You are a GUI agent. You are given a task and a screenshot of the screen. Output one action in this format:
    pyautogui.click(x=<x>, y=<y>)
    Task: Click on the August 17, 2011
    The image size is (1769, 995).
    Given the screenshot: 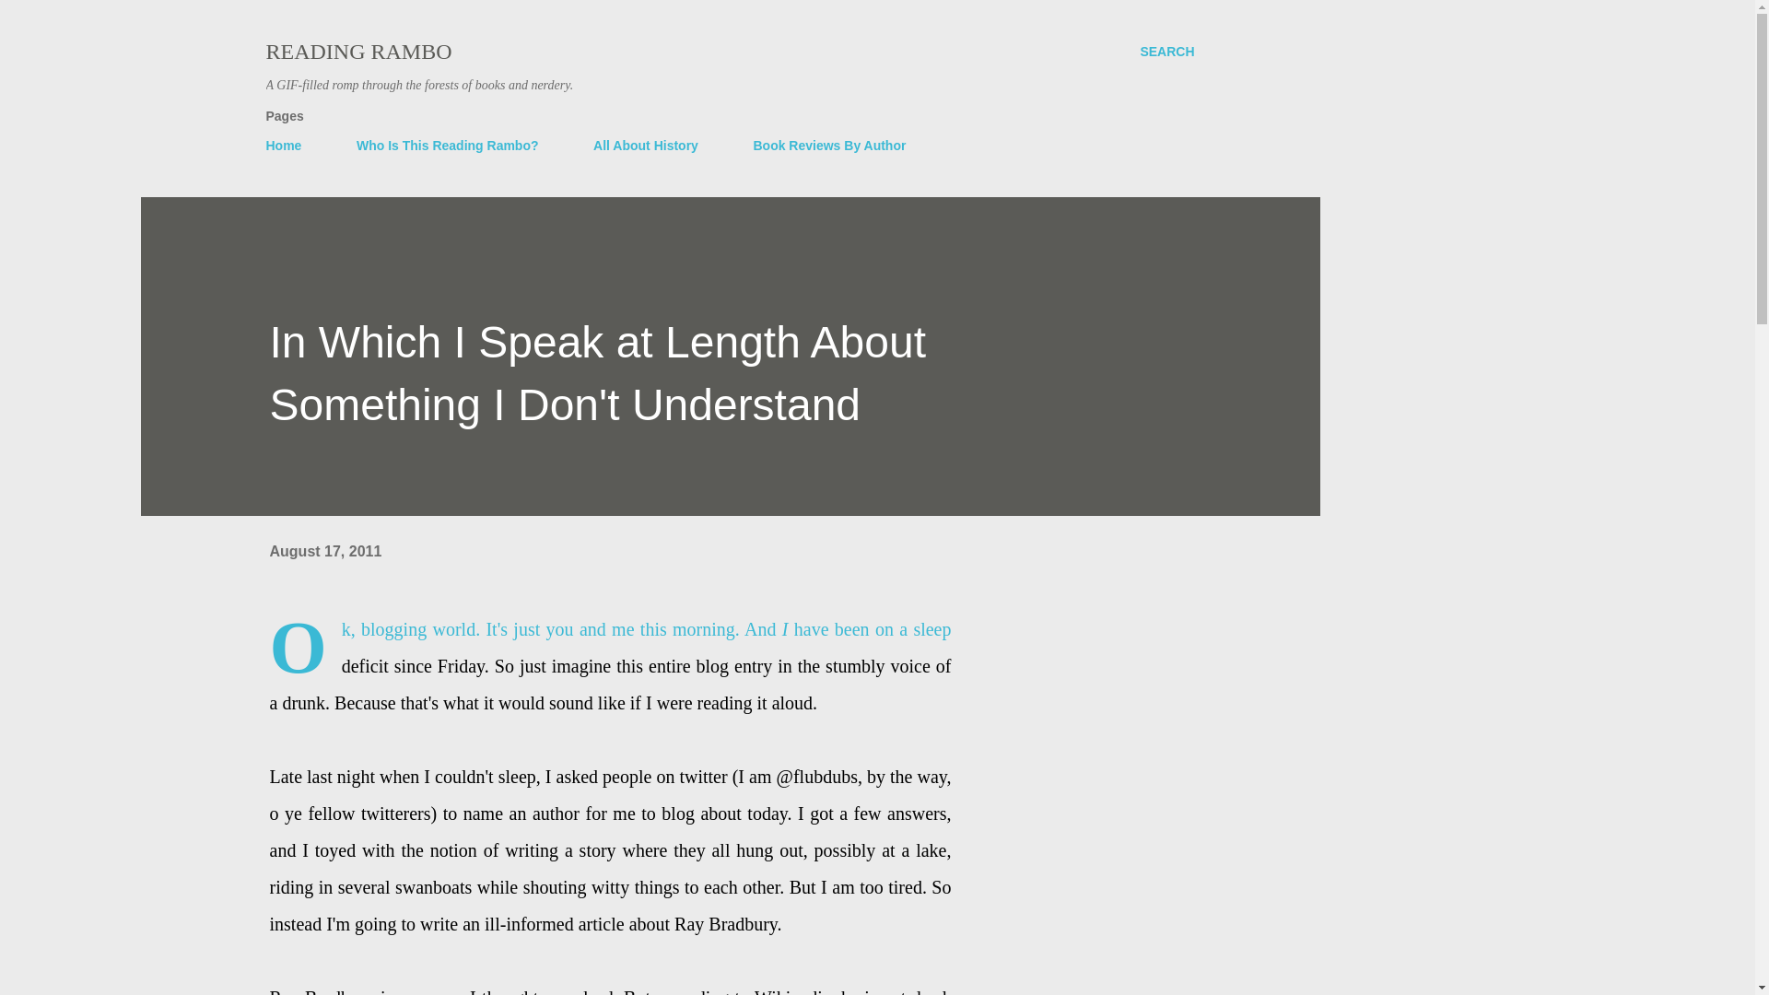 What is the action you would take?
    pyautogui.click(x=324, y=551)
    